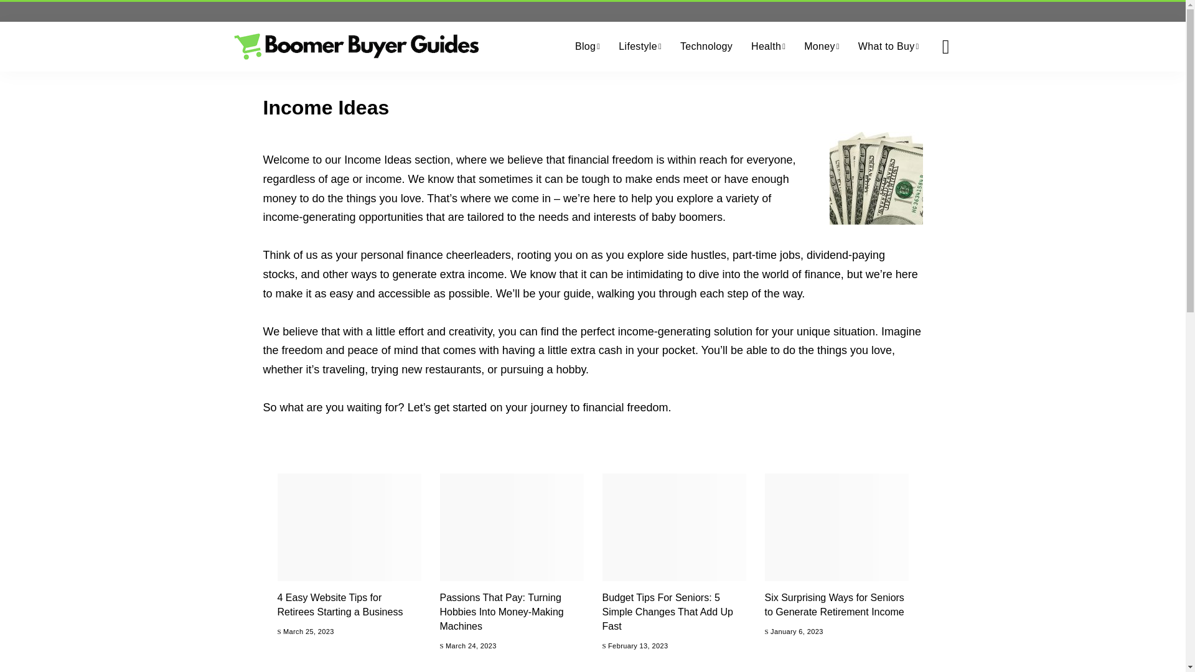 Image resolution: width=1195 pixels, height=672 pixels. Describe the element at coordinates (349, 528) in the screenshot. I see `4 Easy Website Tips for Retirees Starting a Business` at that location.